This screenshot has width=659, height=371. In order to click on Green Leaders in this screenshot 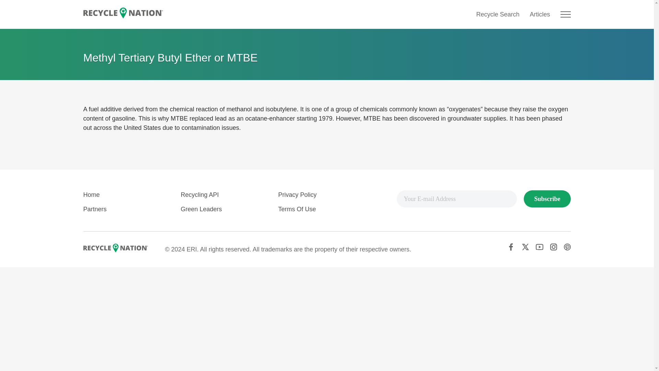, I will do `click(201, 209)`.